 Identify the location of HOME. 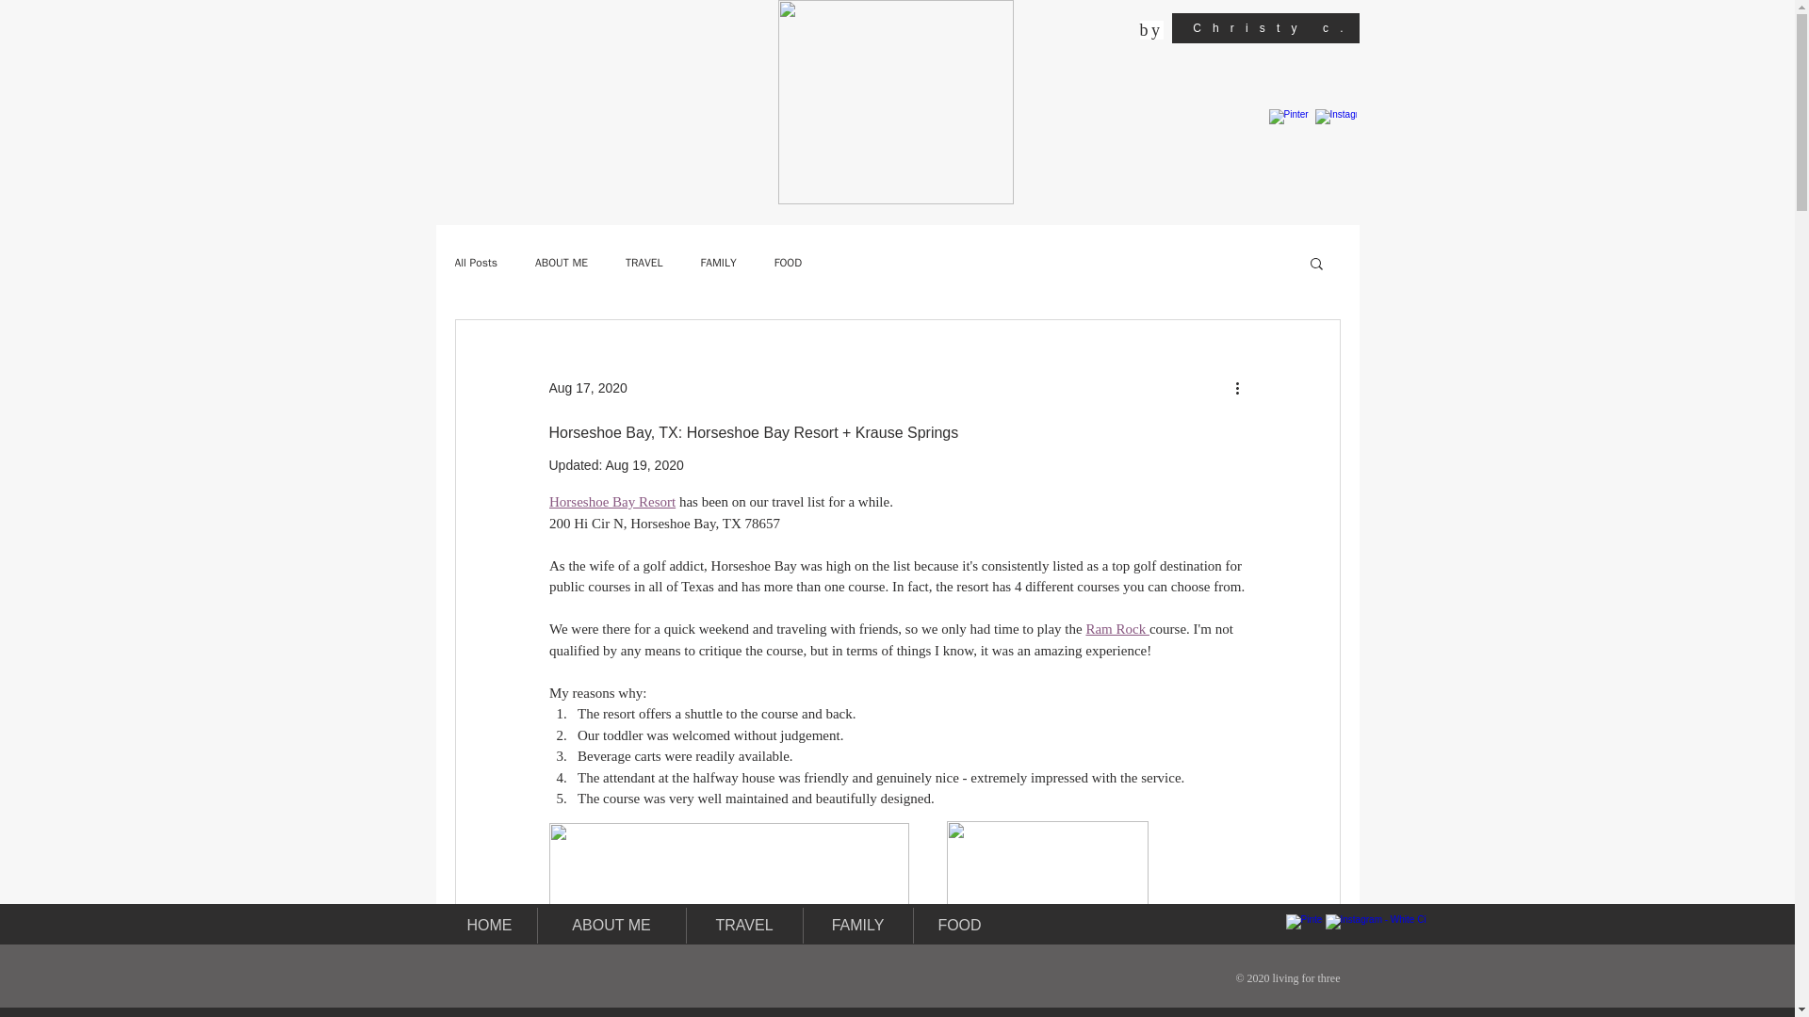
(490, 926).